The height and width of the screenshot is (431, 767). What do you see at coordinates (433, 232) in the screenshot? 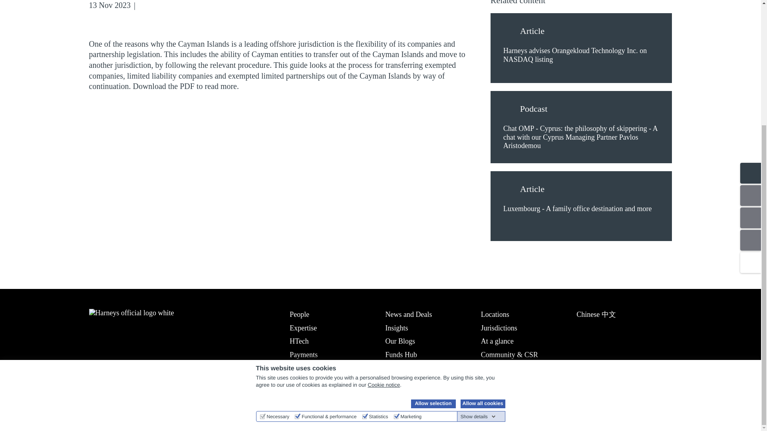
I see `Allow selection` at bounding box center [433, 232].